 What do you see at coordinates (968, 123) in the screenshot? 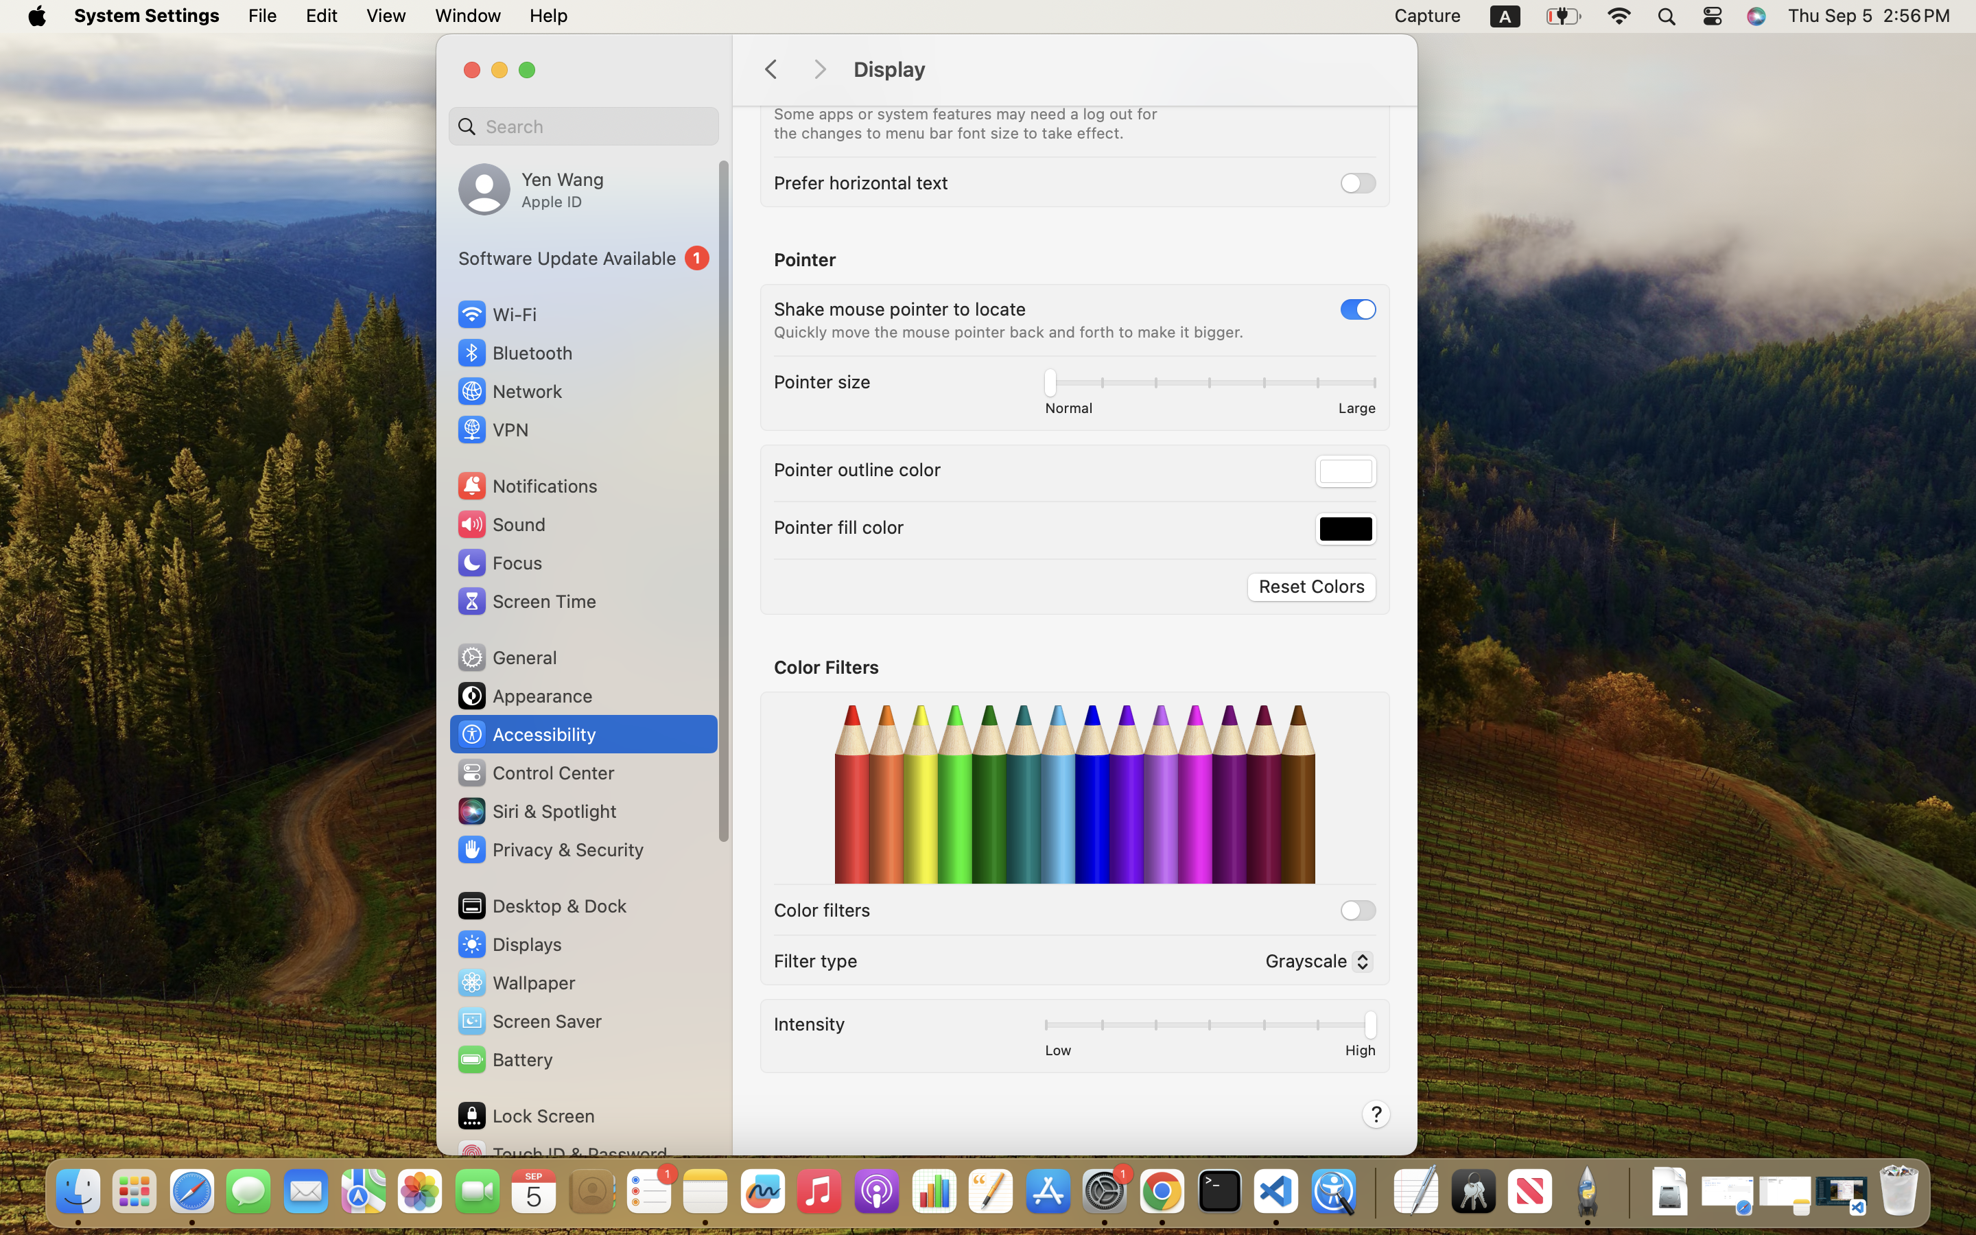
I see `Some apps or system features may need a log out for the changes to menu bar font size to take effect.` at bounding box center [968, 123].